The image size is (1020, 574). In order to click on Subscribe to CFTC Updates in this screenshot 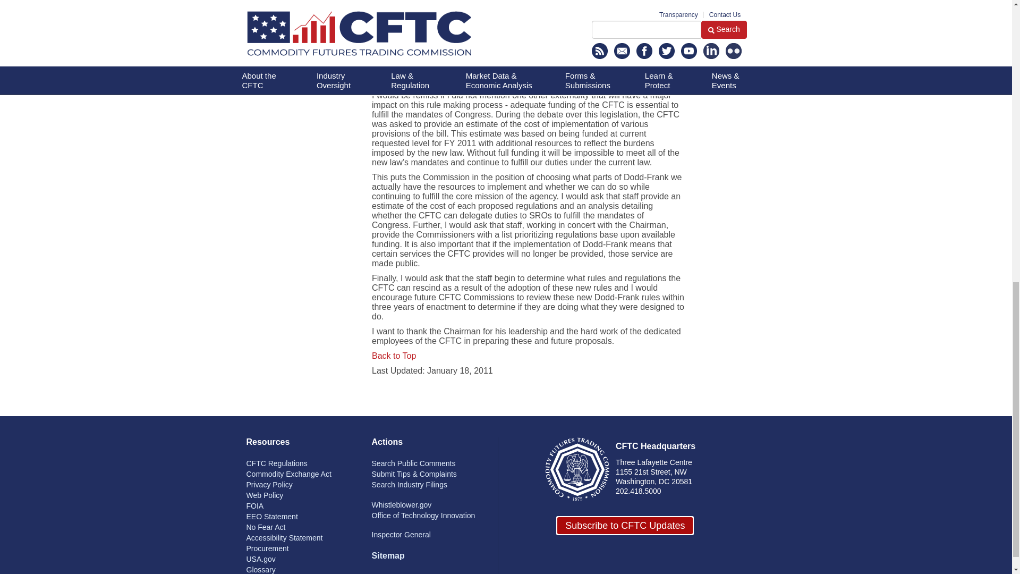, I will do `click(625, 526)`.